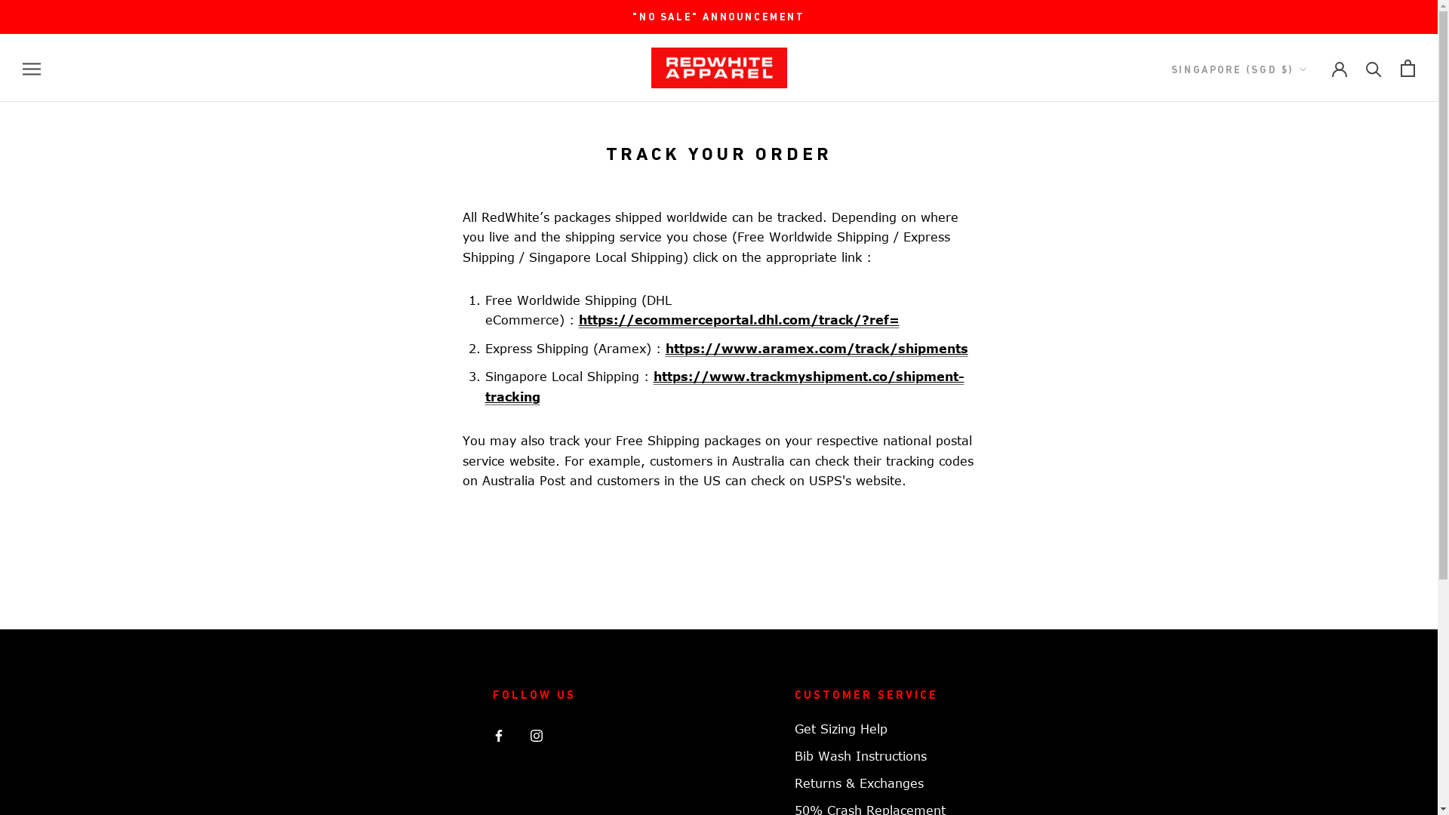 This screenshot has width=1449, height=815. I want to click on CA, so click(1298, 318).